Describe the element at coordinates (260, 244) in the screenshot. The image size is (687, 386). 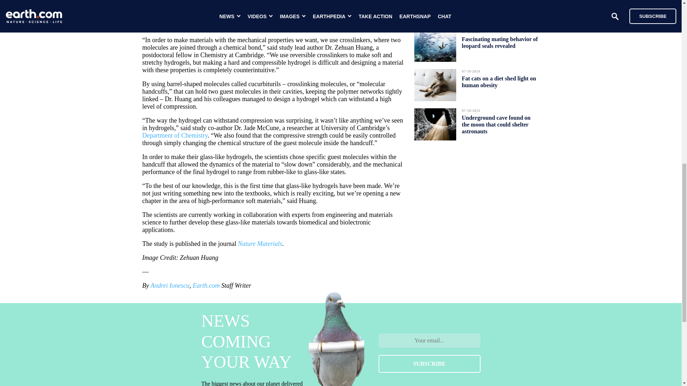
I see `Nature Materials` at that location.